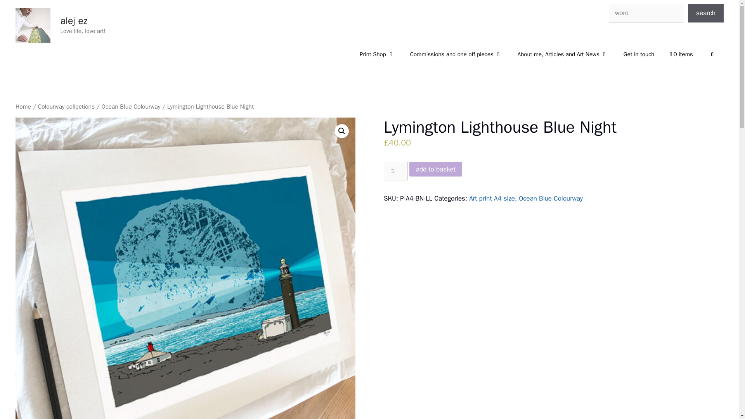 The height and width of the screenshot is (419, 745). Describe the element at coordinates (681, 54) in the screenshot. I see `Start shopping` at that location.